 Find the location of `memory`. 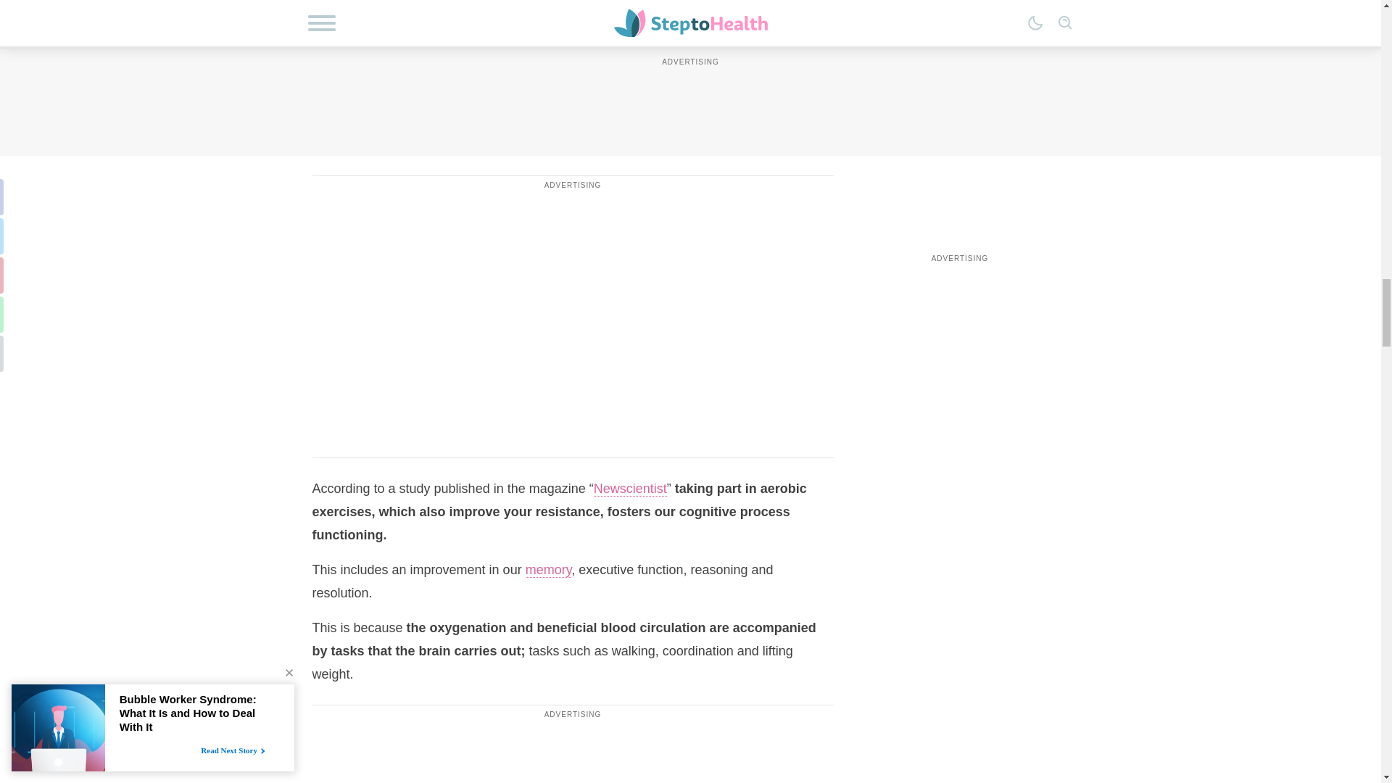

memory is located at coordinates (549, 570).